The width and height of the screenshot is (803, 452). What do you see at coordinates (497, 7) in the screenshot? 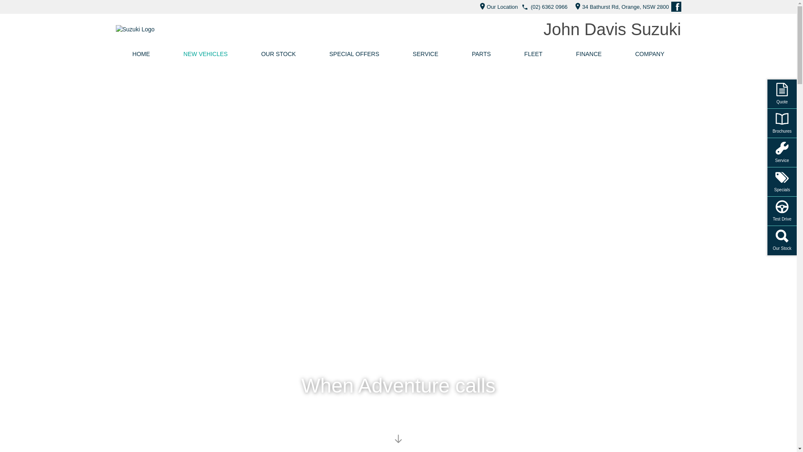
I see `Our Location` at bounding box center [497, 7].